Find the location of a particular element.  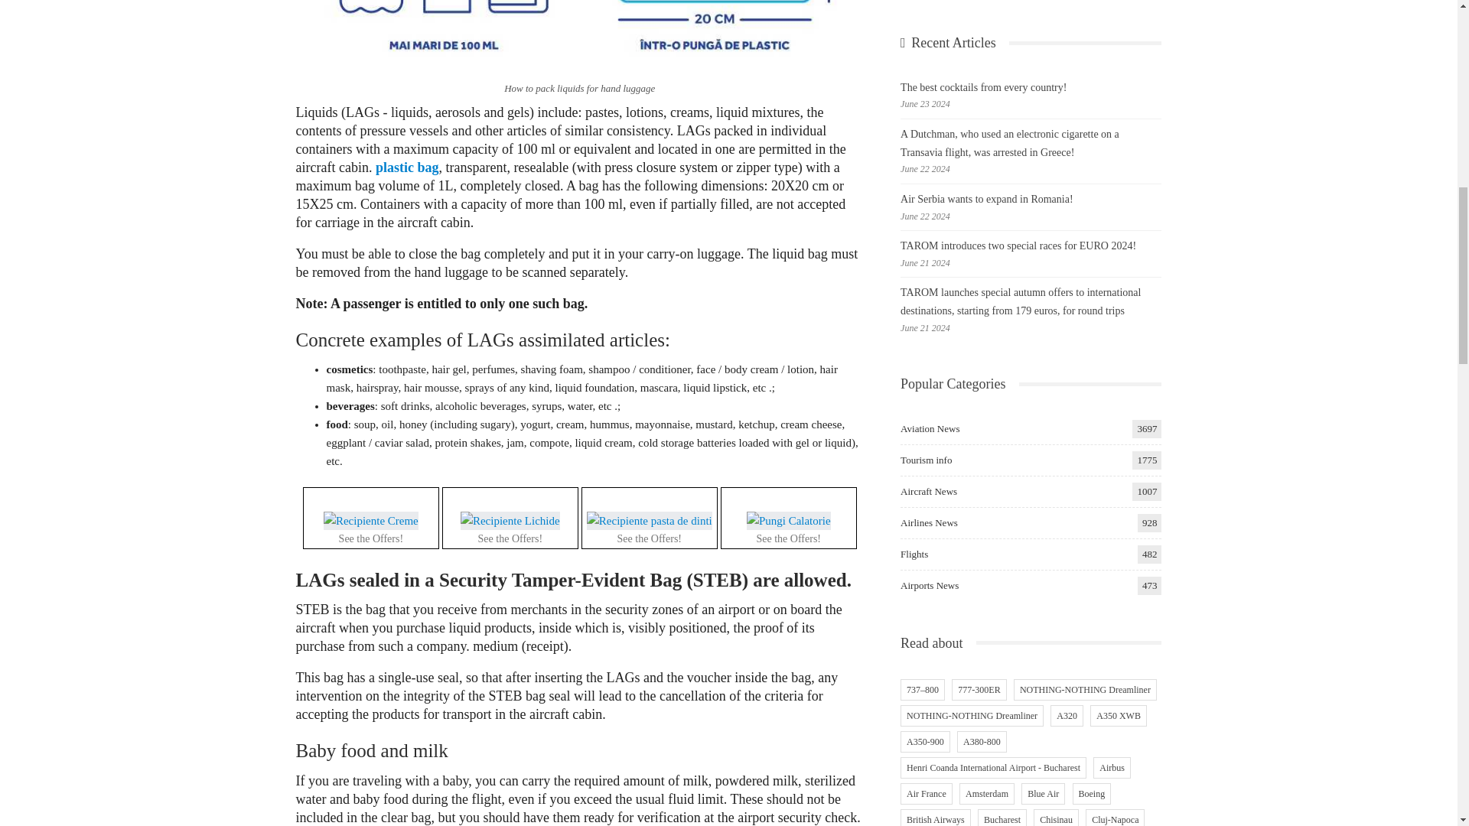

Liquid container is located at coordinates (510, 520).